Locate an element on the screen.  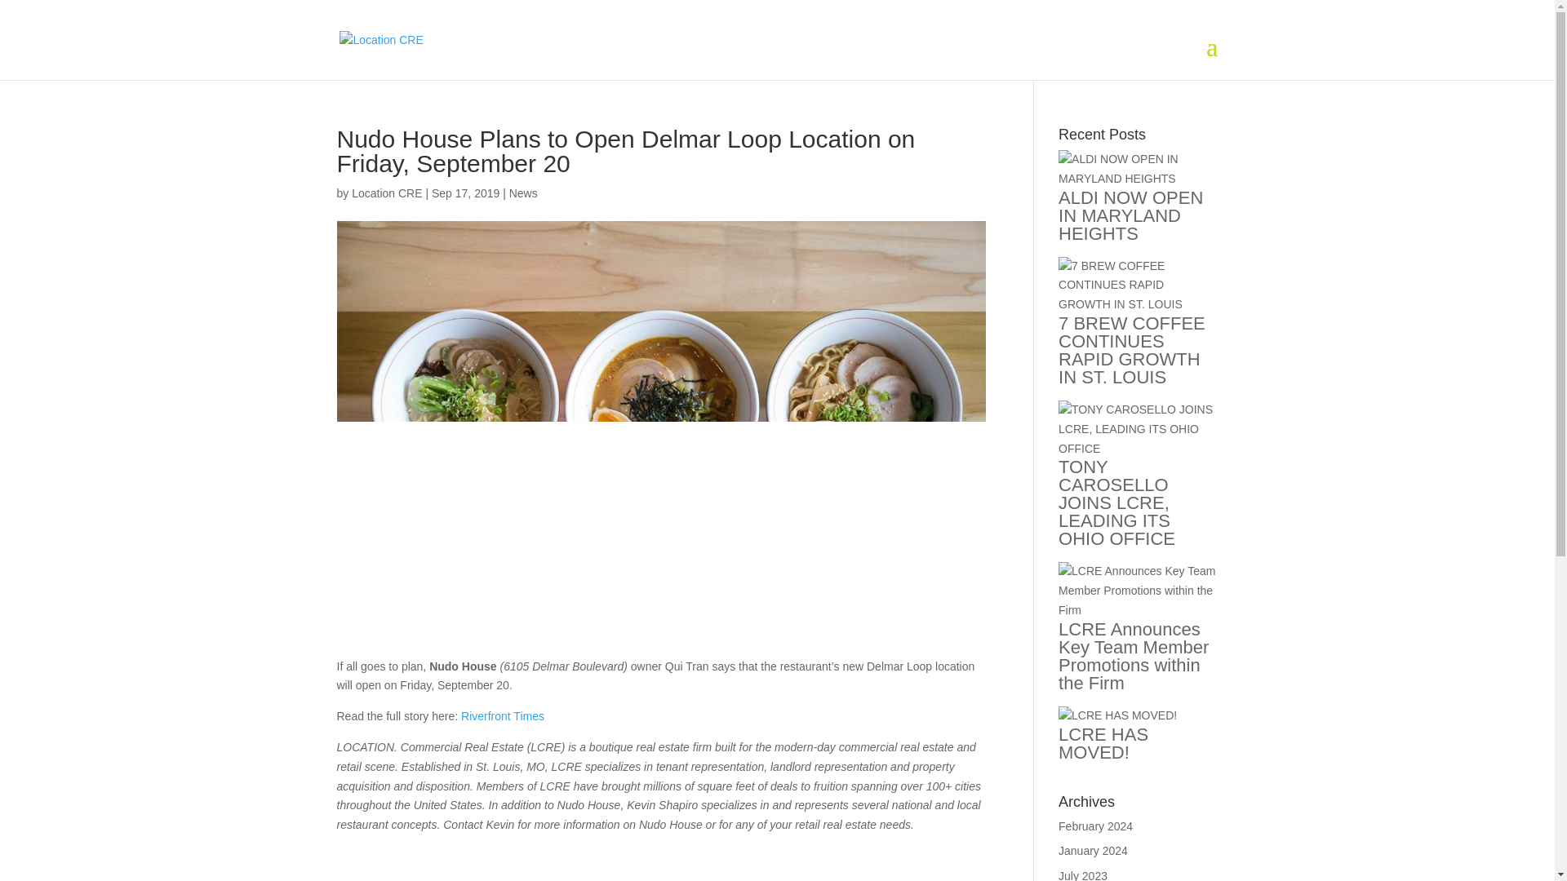
LCRE HAS MOVED! is located at coordinates (1103, 743).